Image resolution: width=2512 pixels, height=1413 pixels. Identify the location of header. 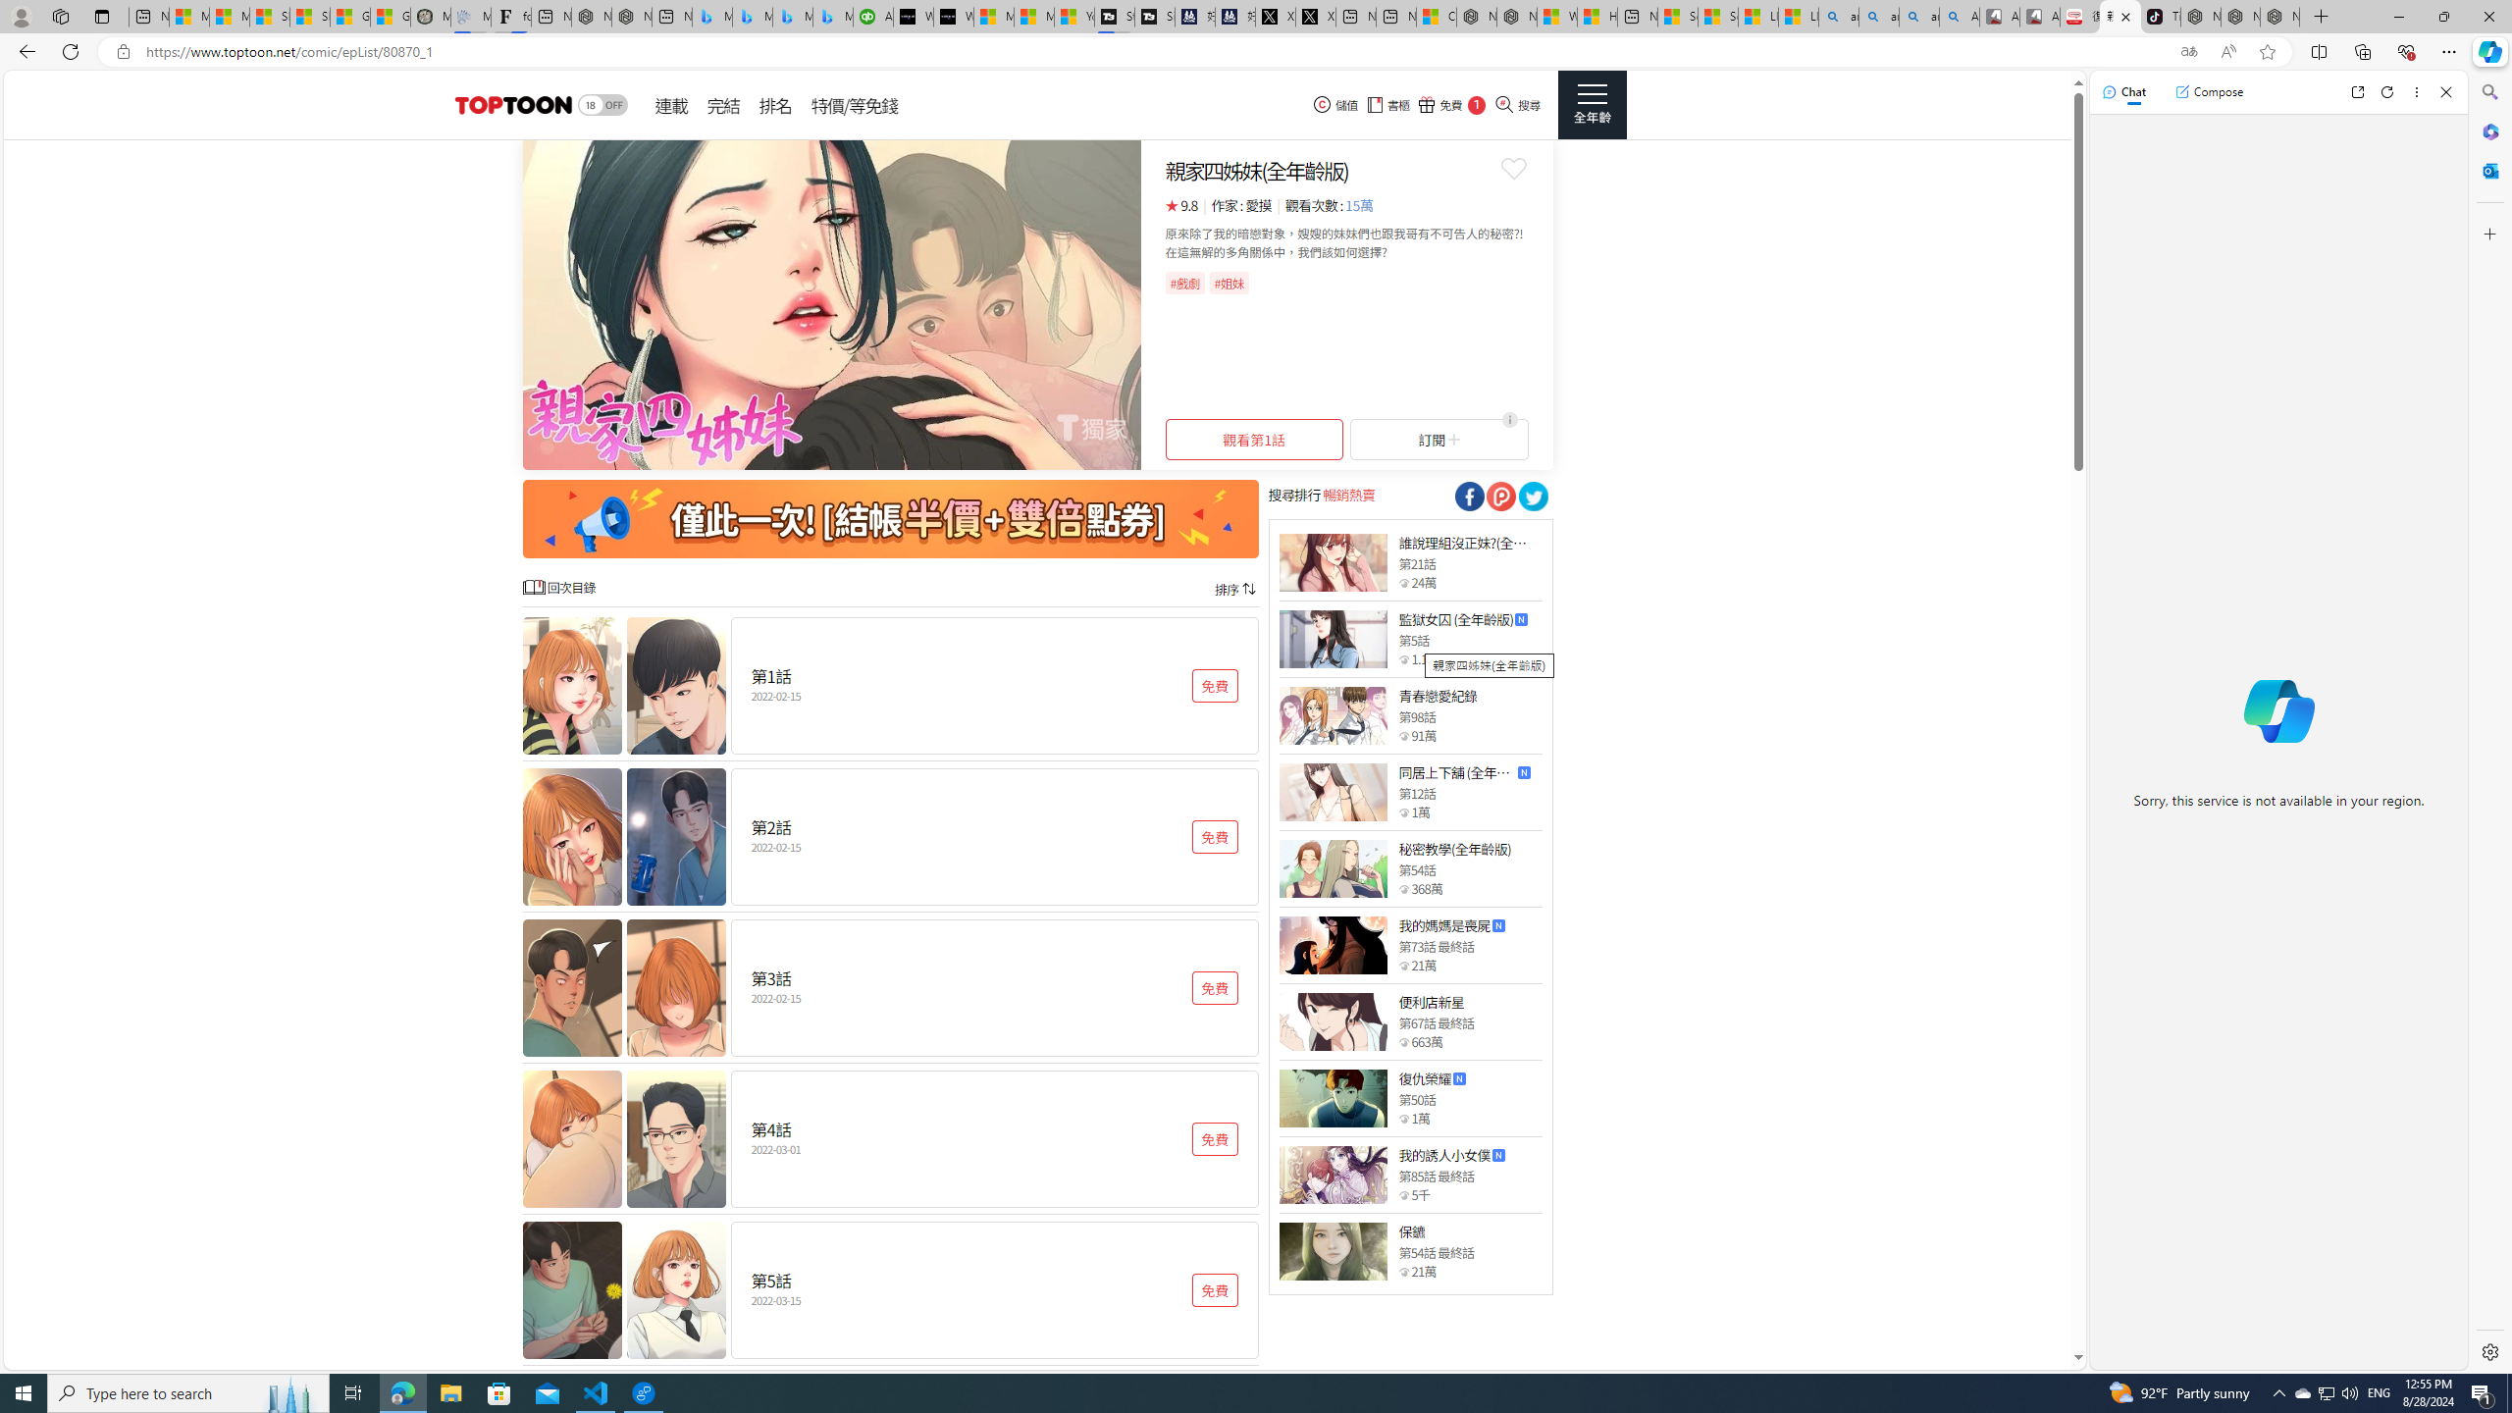
(510, 105).